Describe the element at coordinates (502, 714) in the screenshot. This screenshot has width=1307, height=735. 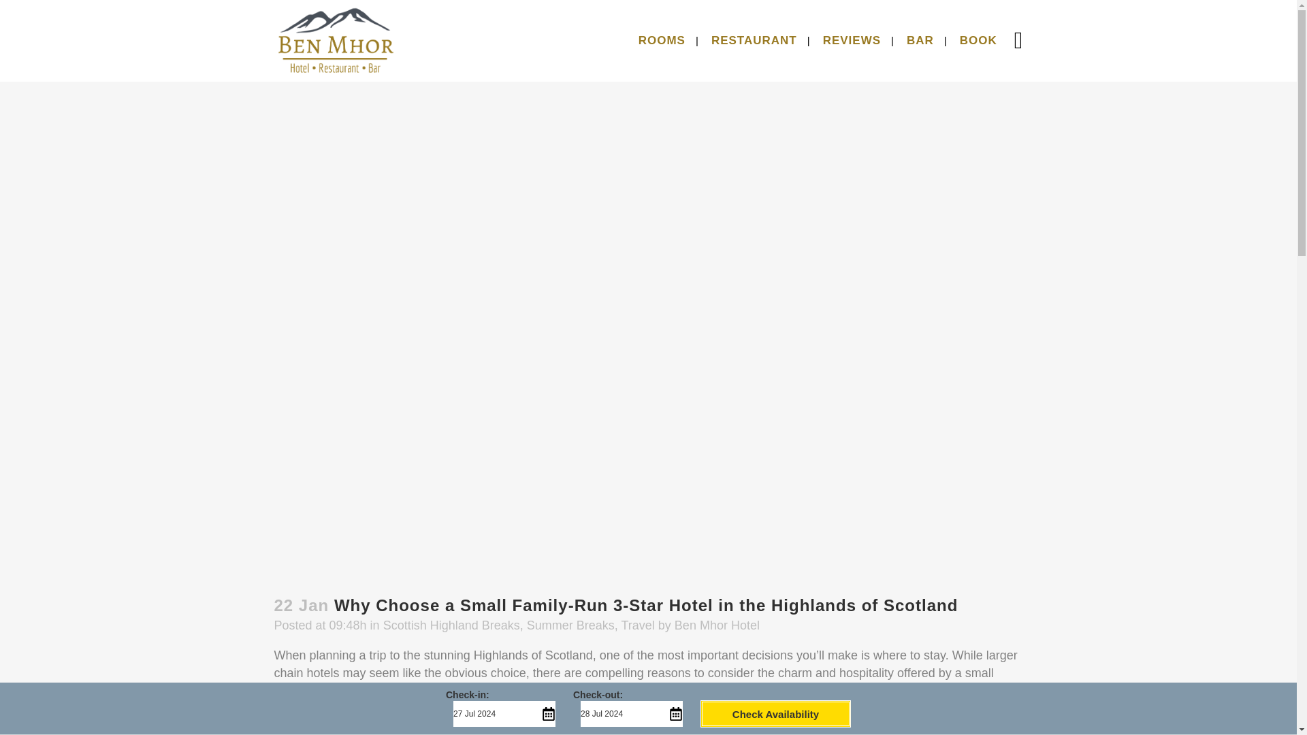
I see `27 Jul 2024` at that location.